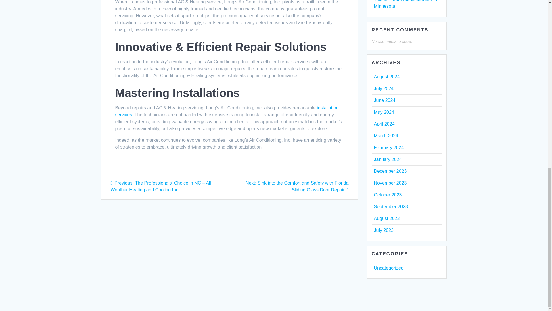  What do you see at coordinates (384, 230) in the screenshot?
I see `July 2023` at bounding box center [384, 230].